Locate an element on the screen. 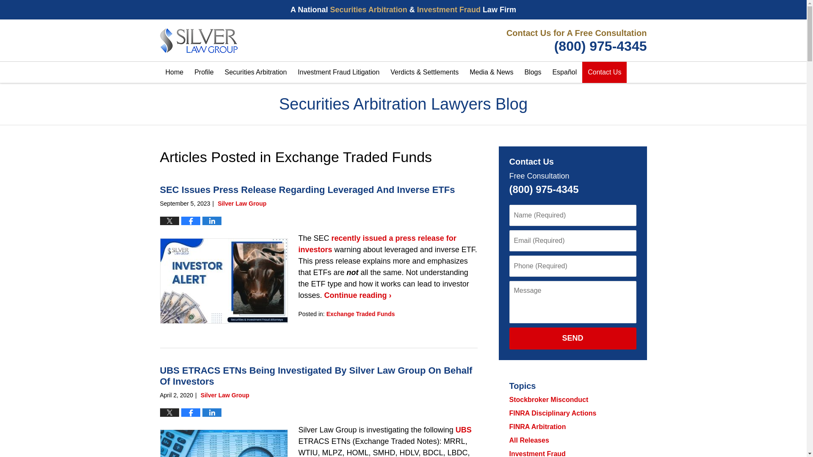 This screenshot has width=813, height=457. Silver Law Group is located at coordinates (575, 41).